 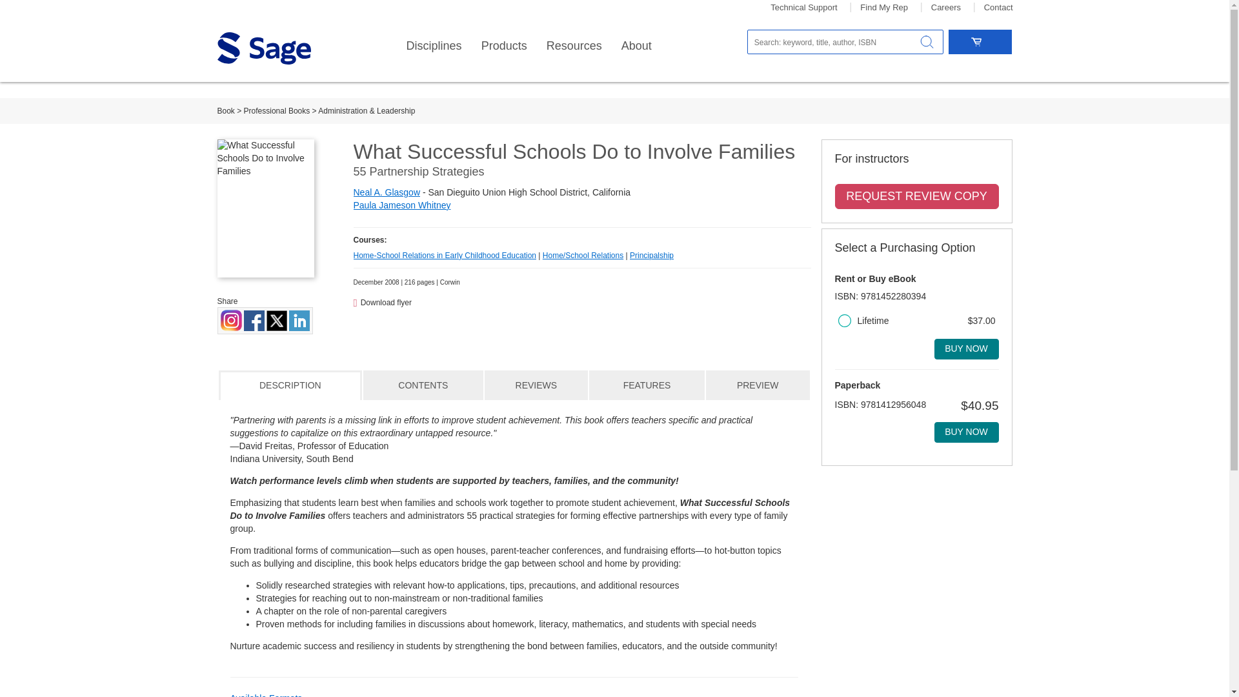 What do you see at coordinates (927, 41) in the screenshot?
I see `Search` at bounding box center [927, 41].